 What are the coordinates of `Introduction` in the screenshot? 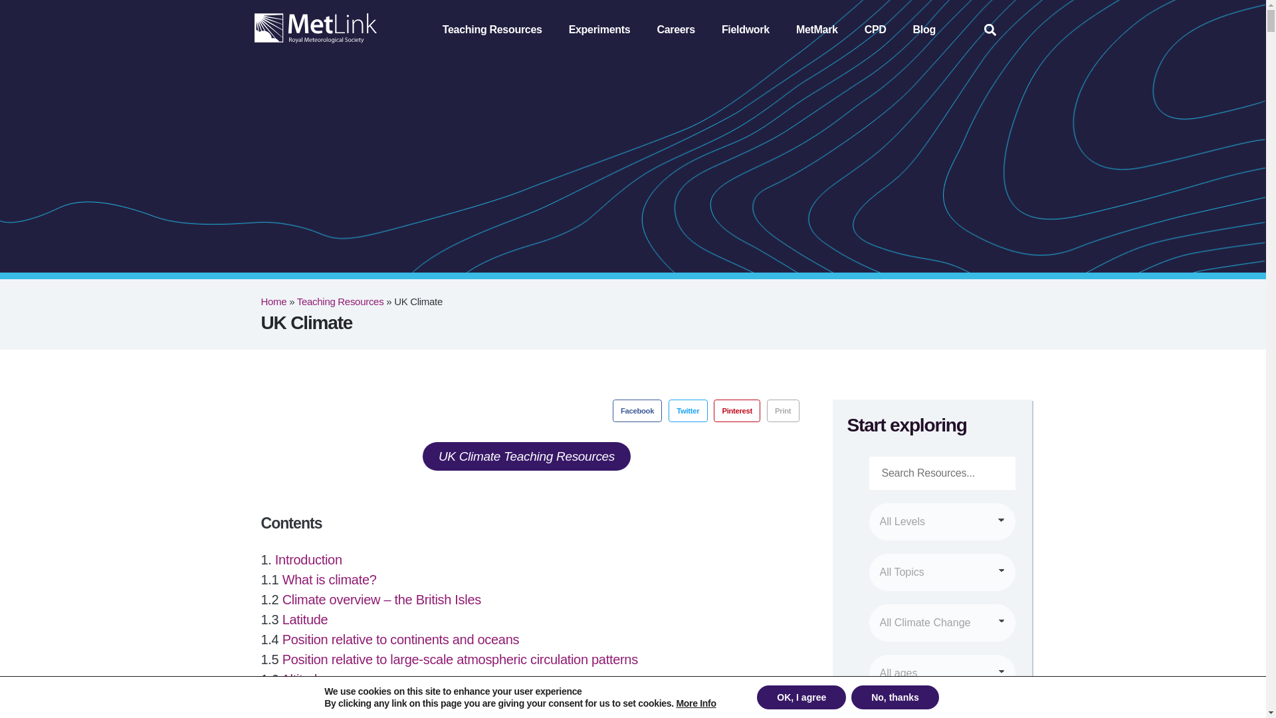 It's located at (308, 559).